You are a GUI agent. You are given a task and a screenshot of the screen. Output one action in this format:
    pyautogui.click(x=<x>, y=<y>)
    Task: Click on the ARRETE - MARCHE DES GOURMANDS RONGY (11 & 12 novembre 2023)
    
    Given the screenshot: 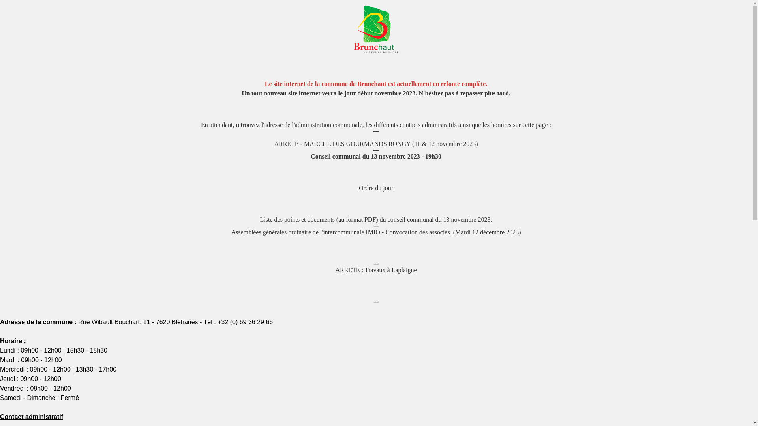 What is the action you would take?
    pyautogui.click(x=376, y=144)
    